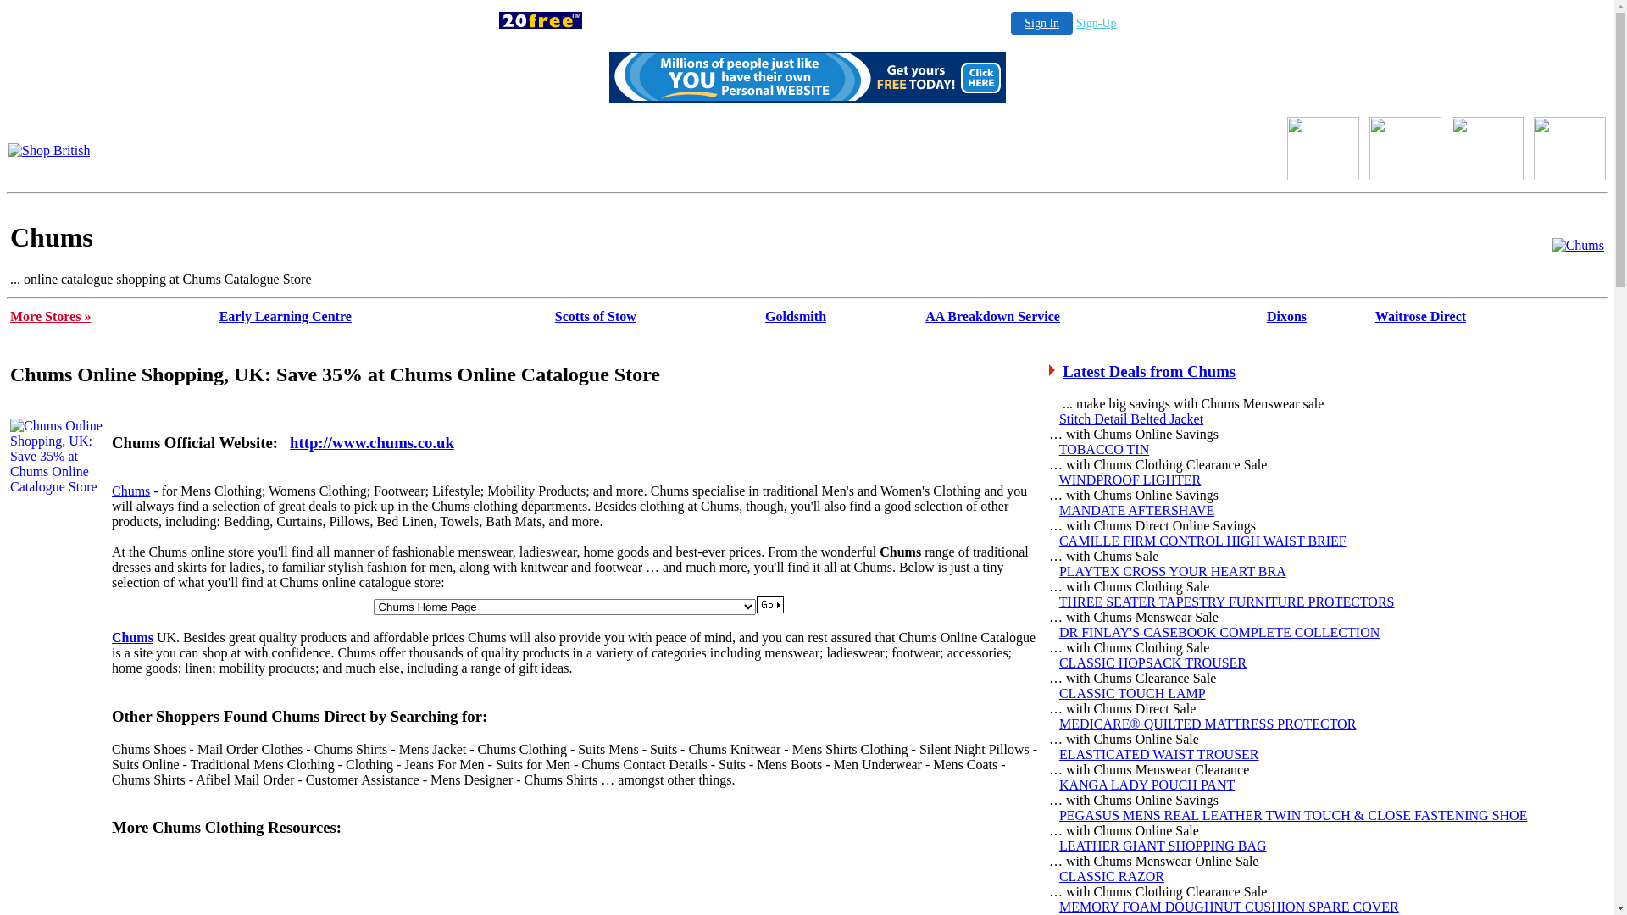 The image size is (1627, 915). What do you see at coordinates (1578, 246) in the screenshot?
I see `Chums` at bounding box center [1578, 246].